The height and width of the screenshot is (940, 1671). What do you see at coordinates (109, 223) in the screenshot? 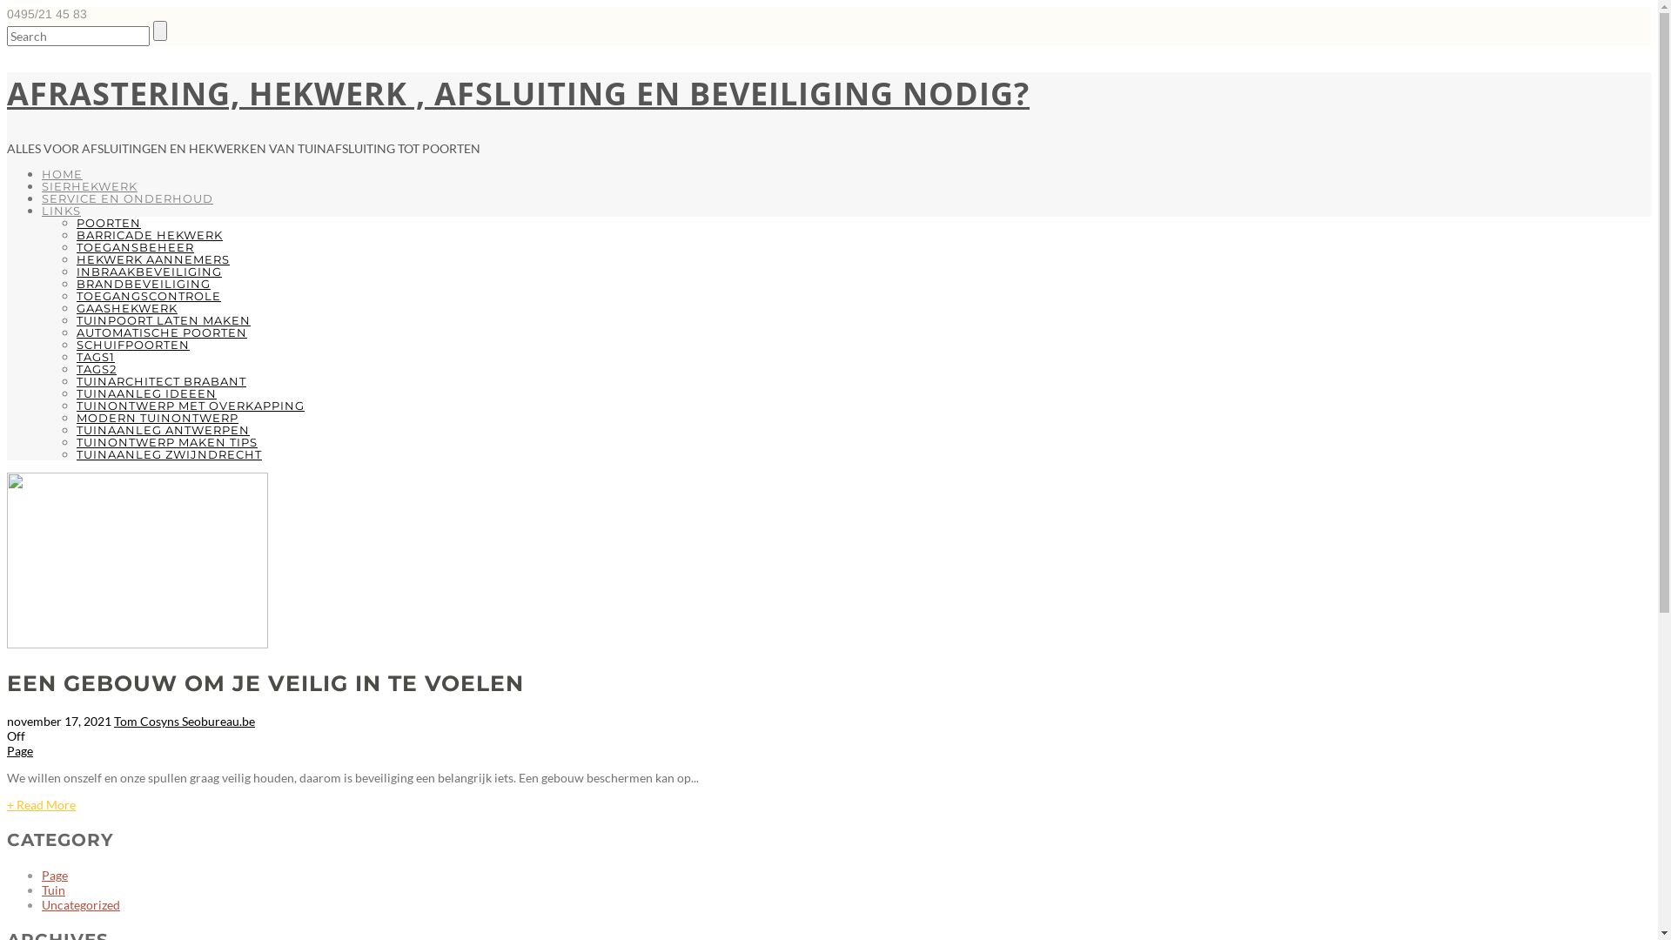
I see `POORTEN` at bounding box center [109, 223].